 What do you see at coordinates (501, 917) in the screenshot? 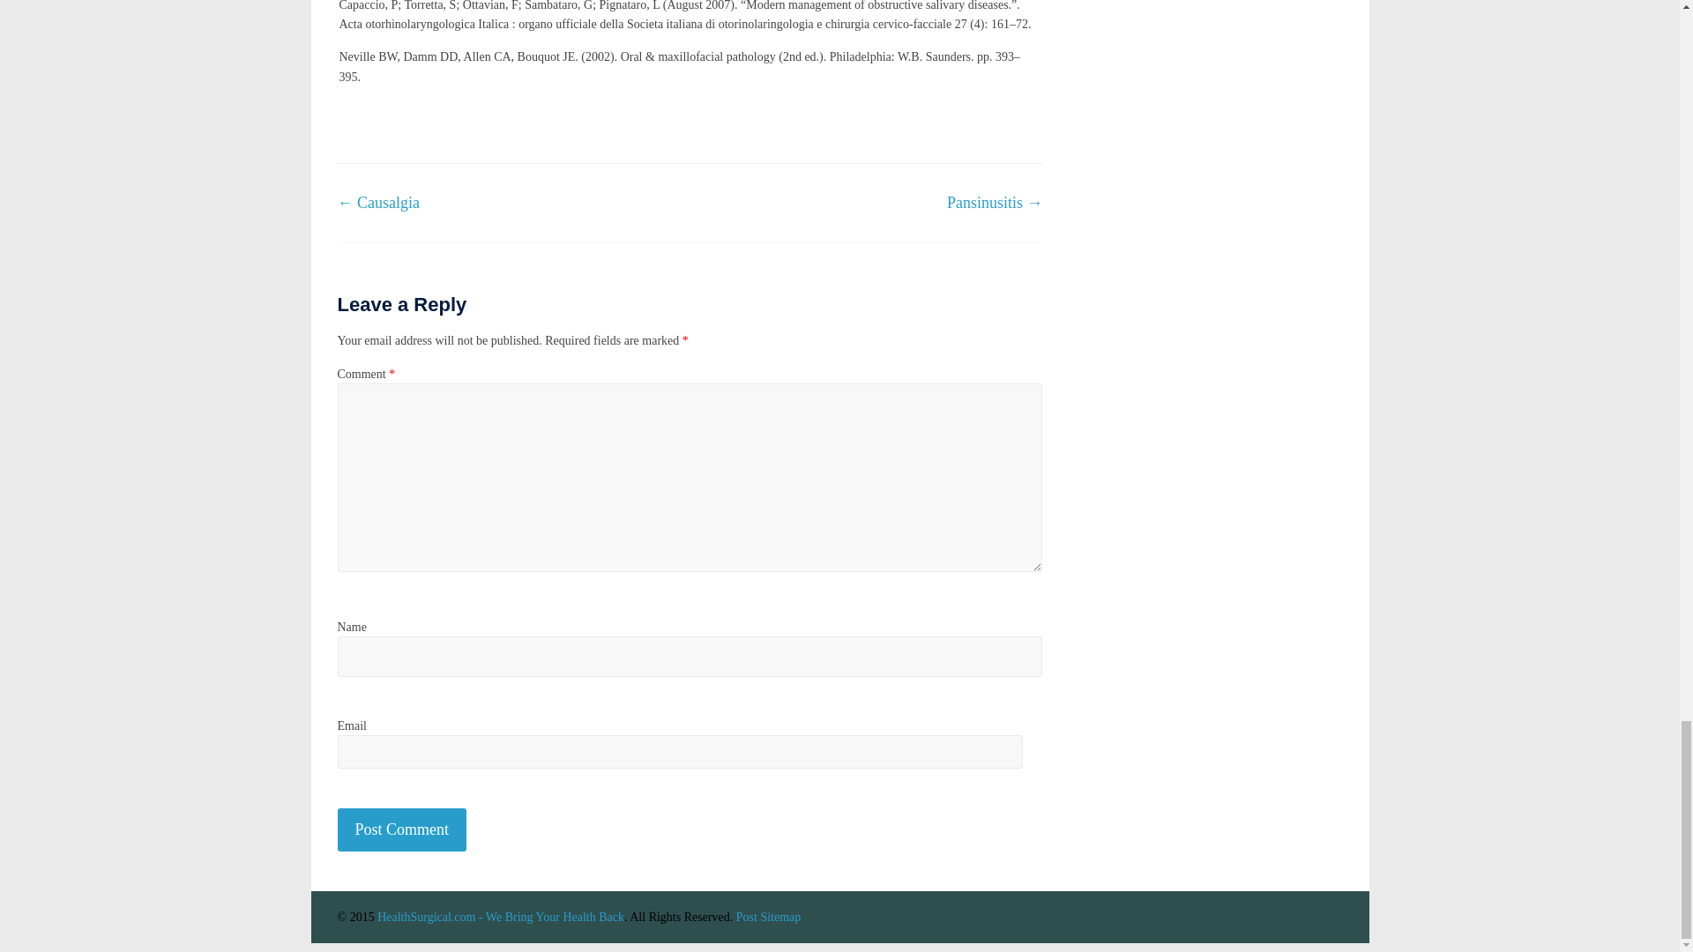
I see `HealthSurgical.com - We Bring Your Health Back` at bounding box center [501, 917].